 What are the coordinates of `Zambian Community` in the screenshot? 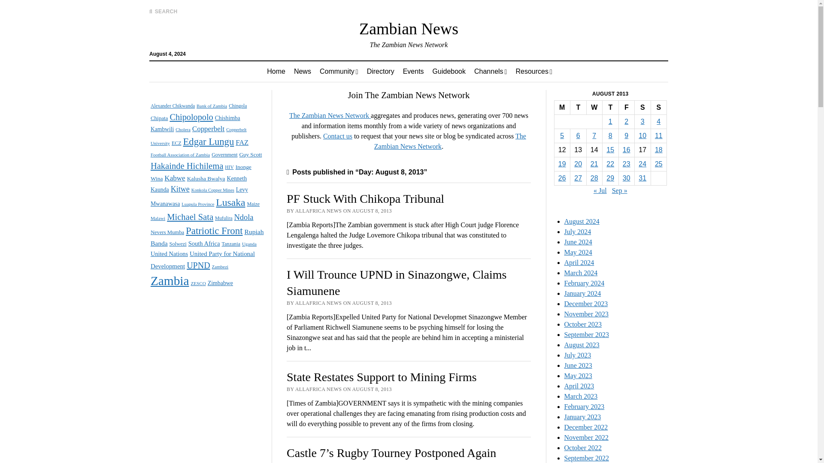 It's located at (339, 71).